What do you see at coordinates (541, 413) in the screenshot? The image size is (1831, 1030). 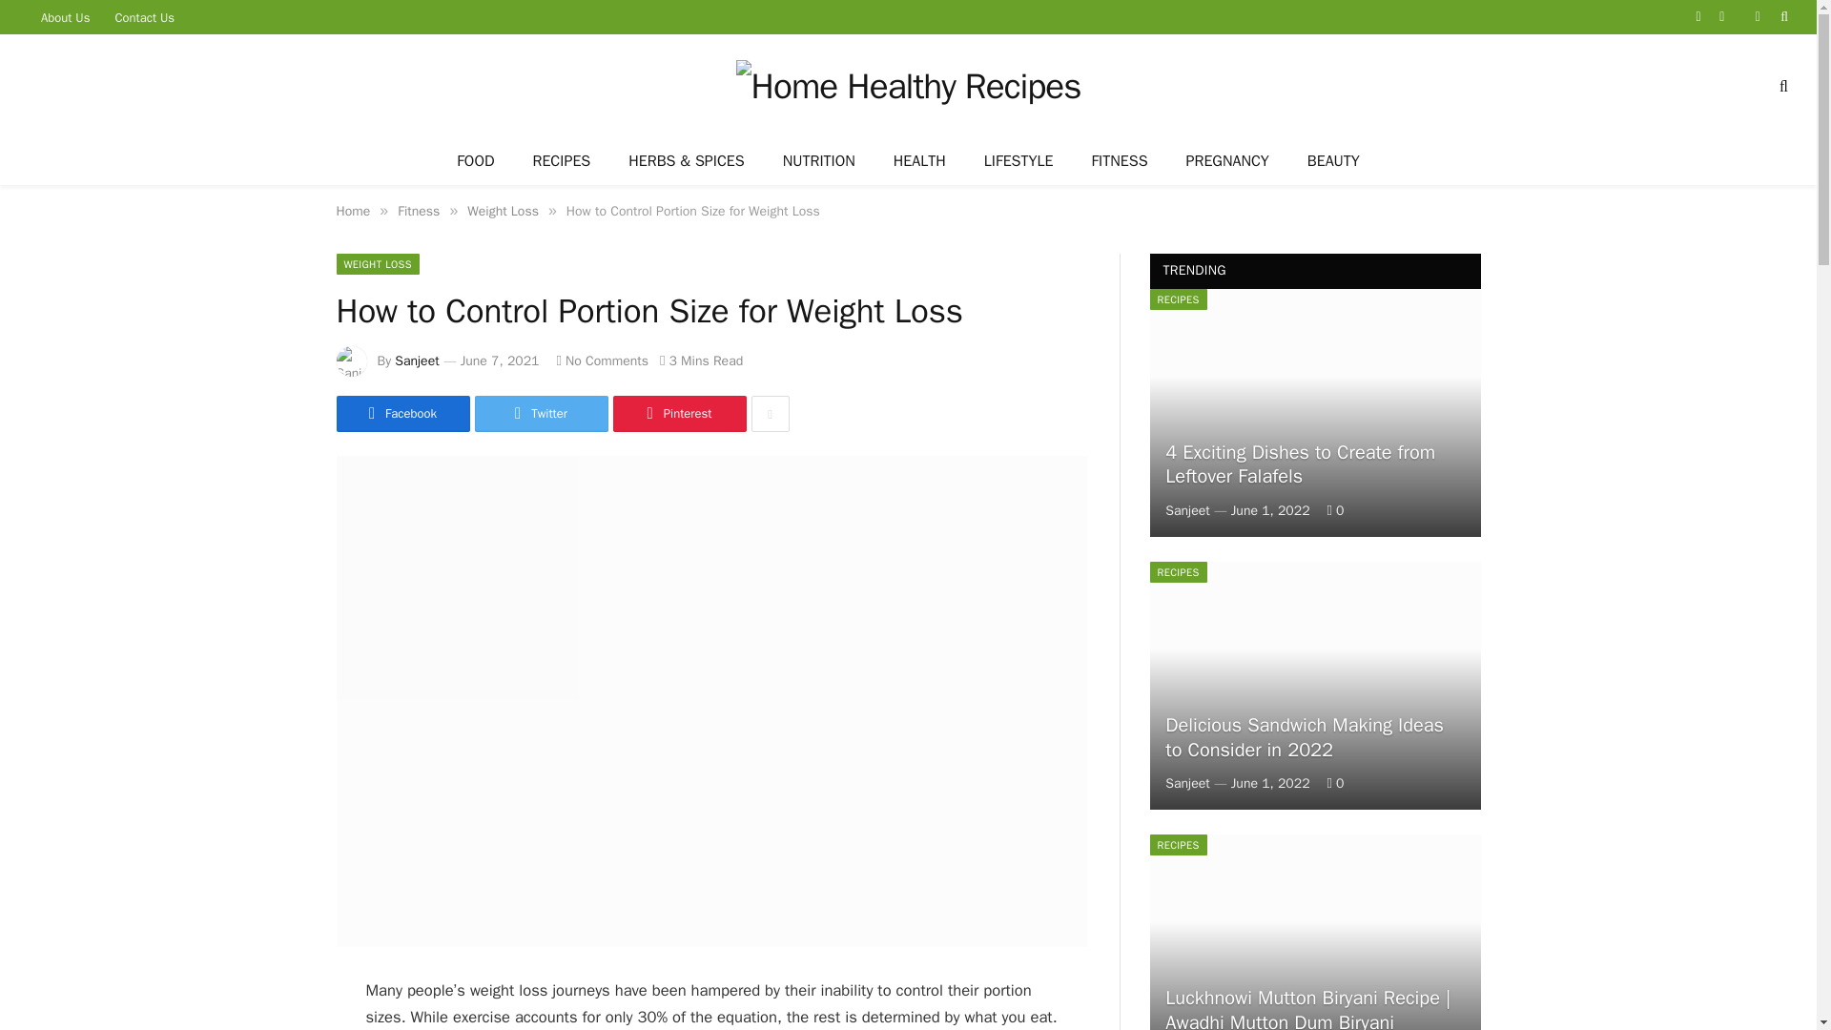 I see `Share on Twitter` at bounding box center [541, 413].